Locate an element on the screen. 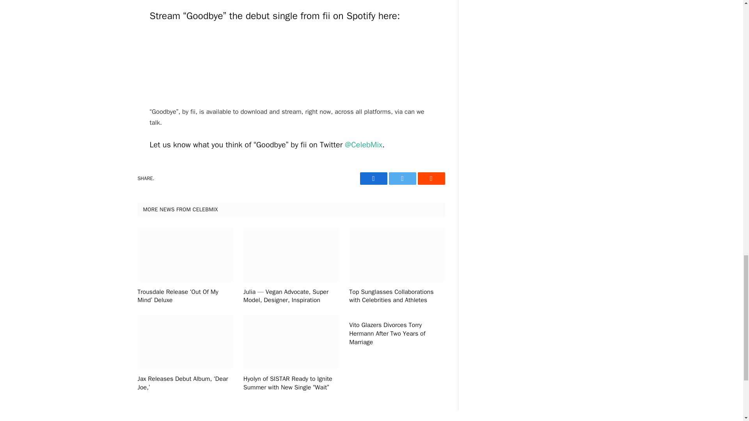 The height and width of the screenshot is (421, 749). Facebook is located at coordinates (373, 179).